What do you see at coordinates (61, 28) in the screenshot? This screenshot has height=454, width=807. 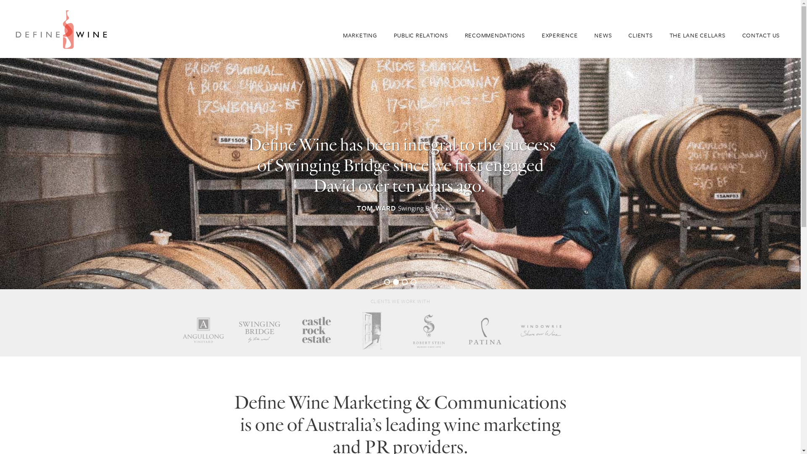 I see `Define Wine` at bounding box center [61, 28].